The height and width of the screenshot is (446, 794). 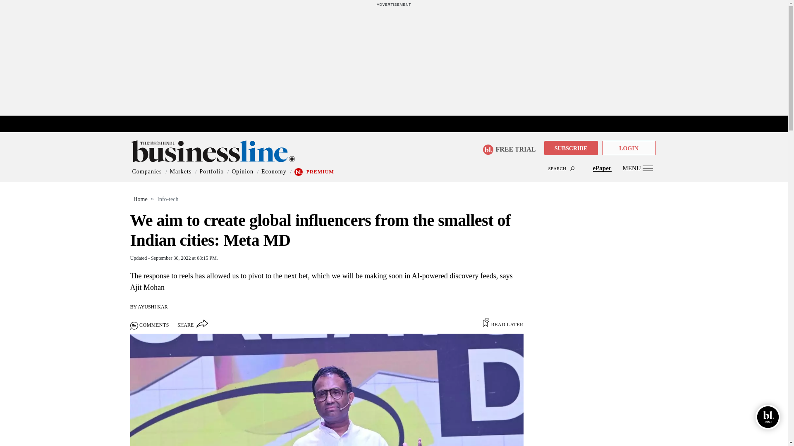 I want to click on SUBSCRIBE, so click(x=571, y=149).